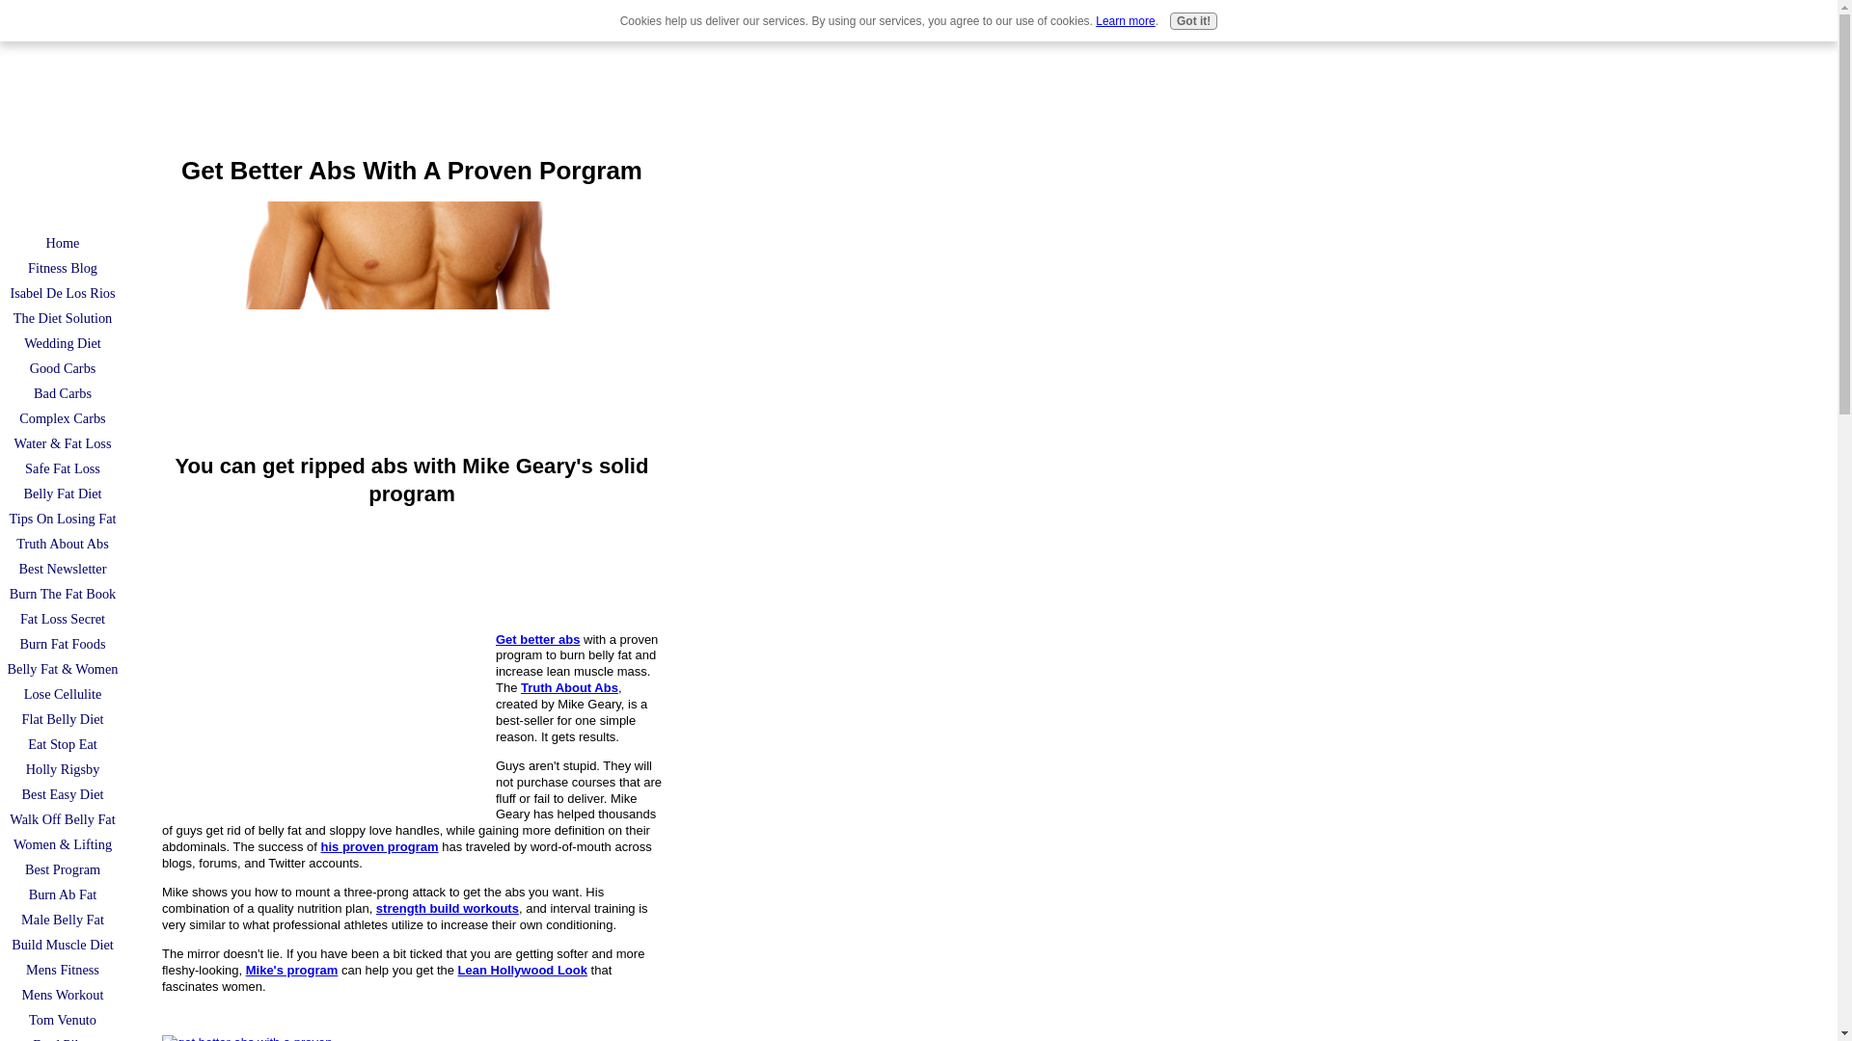  I want to click on Complex Carbs, so click(63, 418).